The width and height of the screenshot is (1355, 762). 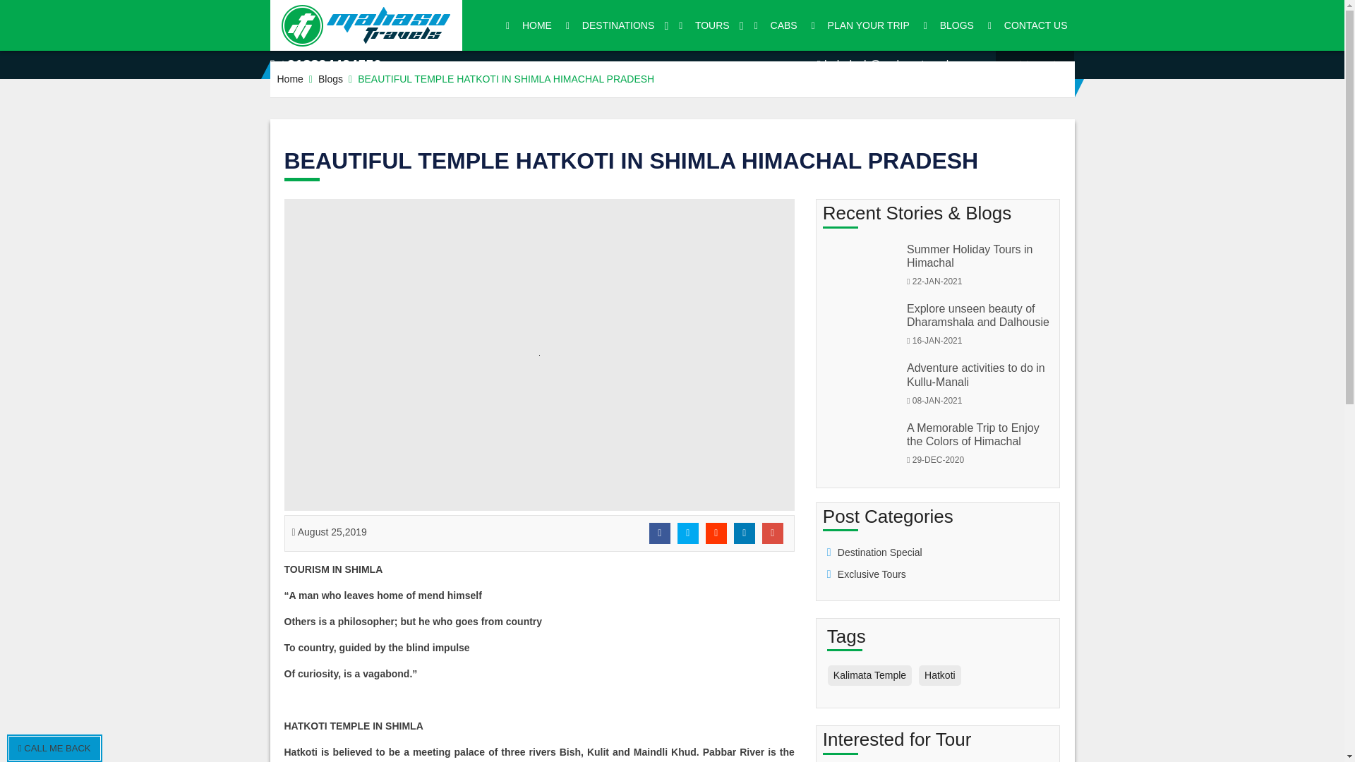 What do you see at coordinates (776, 25) in the screenshot?
I see `CABS` at bounding box center [776, 25].